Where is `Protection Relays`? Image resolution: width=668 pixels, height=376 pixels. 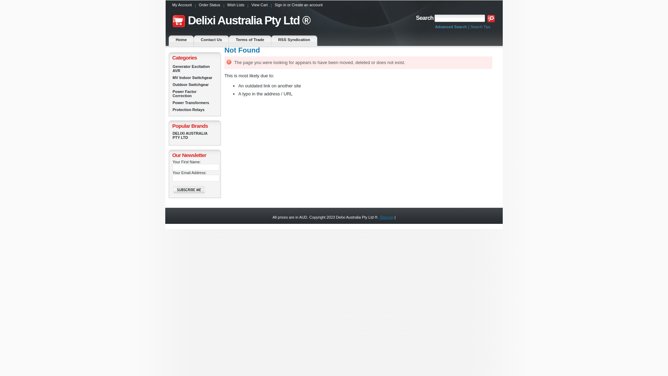 Protection Relays is located at coordinates (195, 110).